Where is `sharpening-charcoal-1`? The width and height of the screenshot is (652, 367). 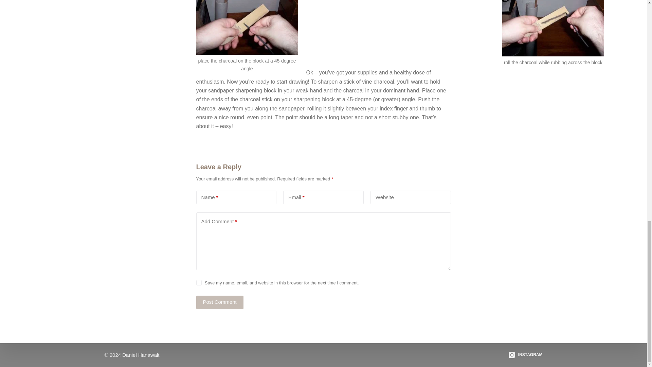 sharpening-charcoal-1 is located at coordinates (247, 27).